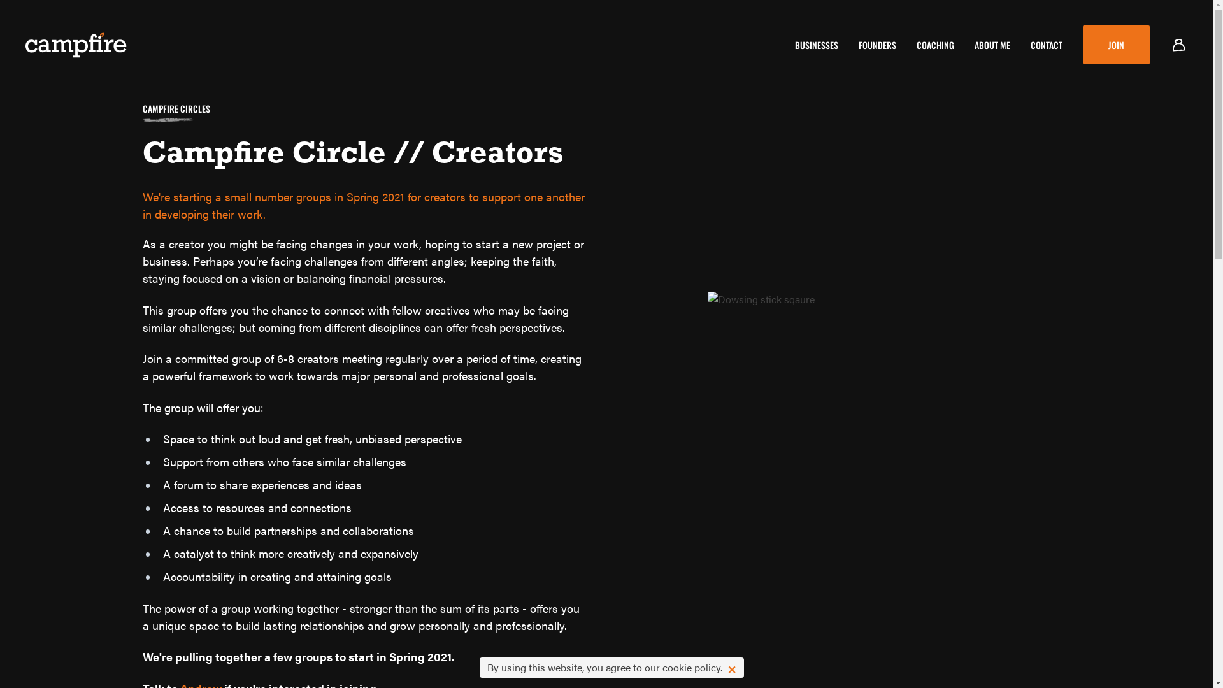 Image resolution: width=1223 pixels, height=688 pixels. Describe the element at coordinates (935, 45) in the screenshot. I see `COACHING` at that location.